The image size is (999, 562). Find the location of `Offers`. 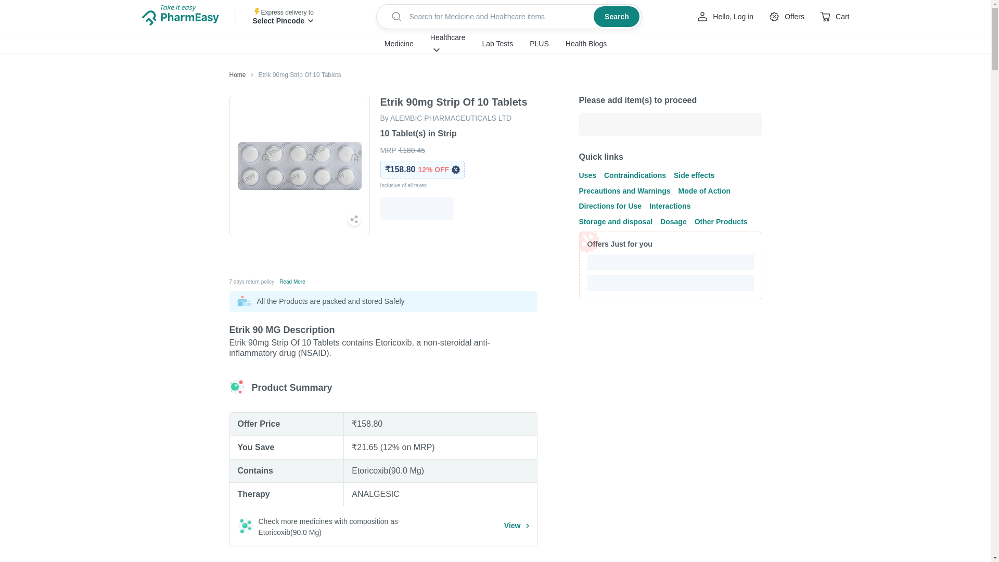

Offers is located at coordinates (786, 17).